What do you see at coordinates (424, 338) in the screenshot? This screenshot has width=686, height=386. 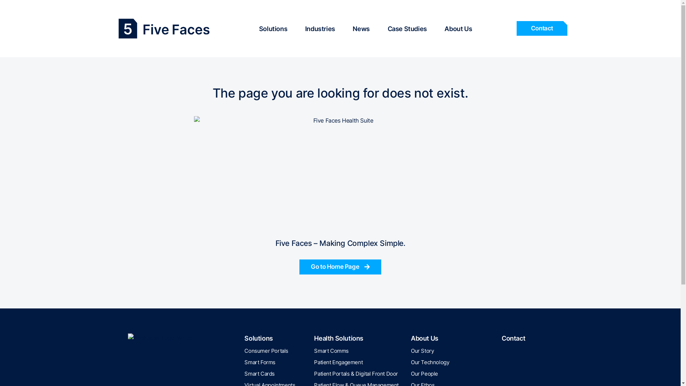 I see `About Us` at bounding box center [424, 338].